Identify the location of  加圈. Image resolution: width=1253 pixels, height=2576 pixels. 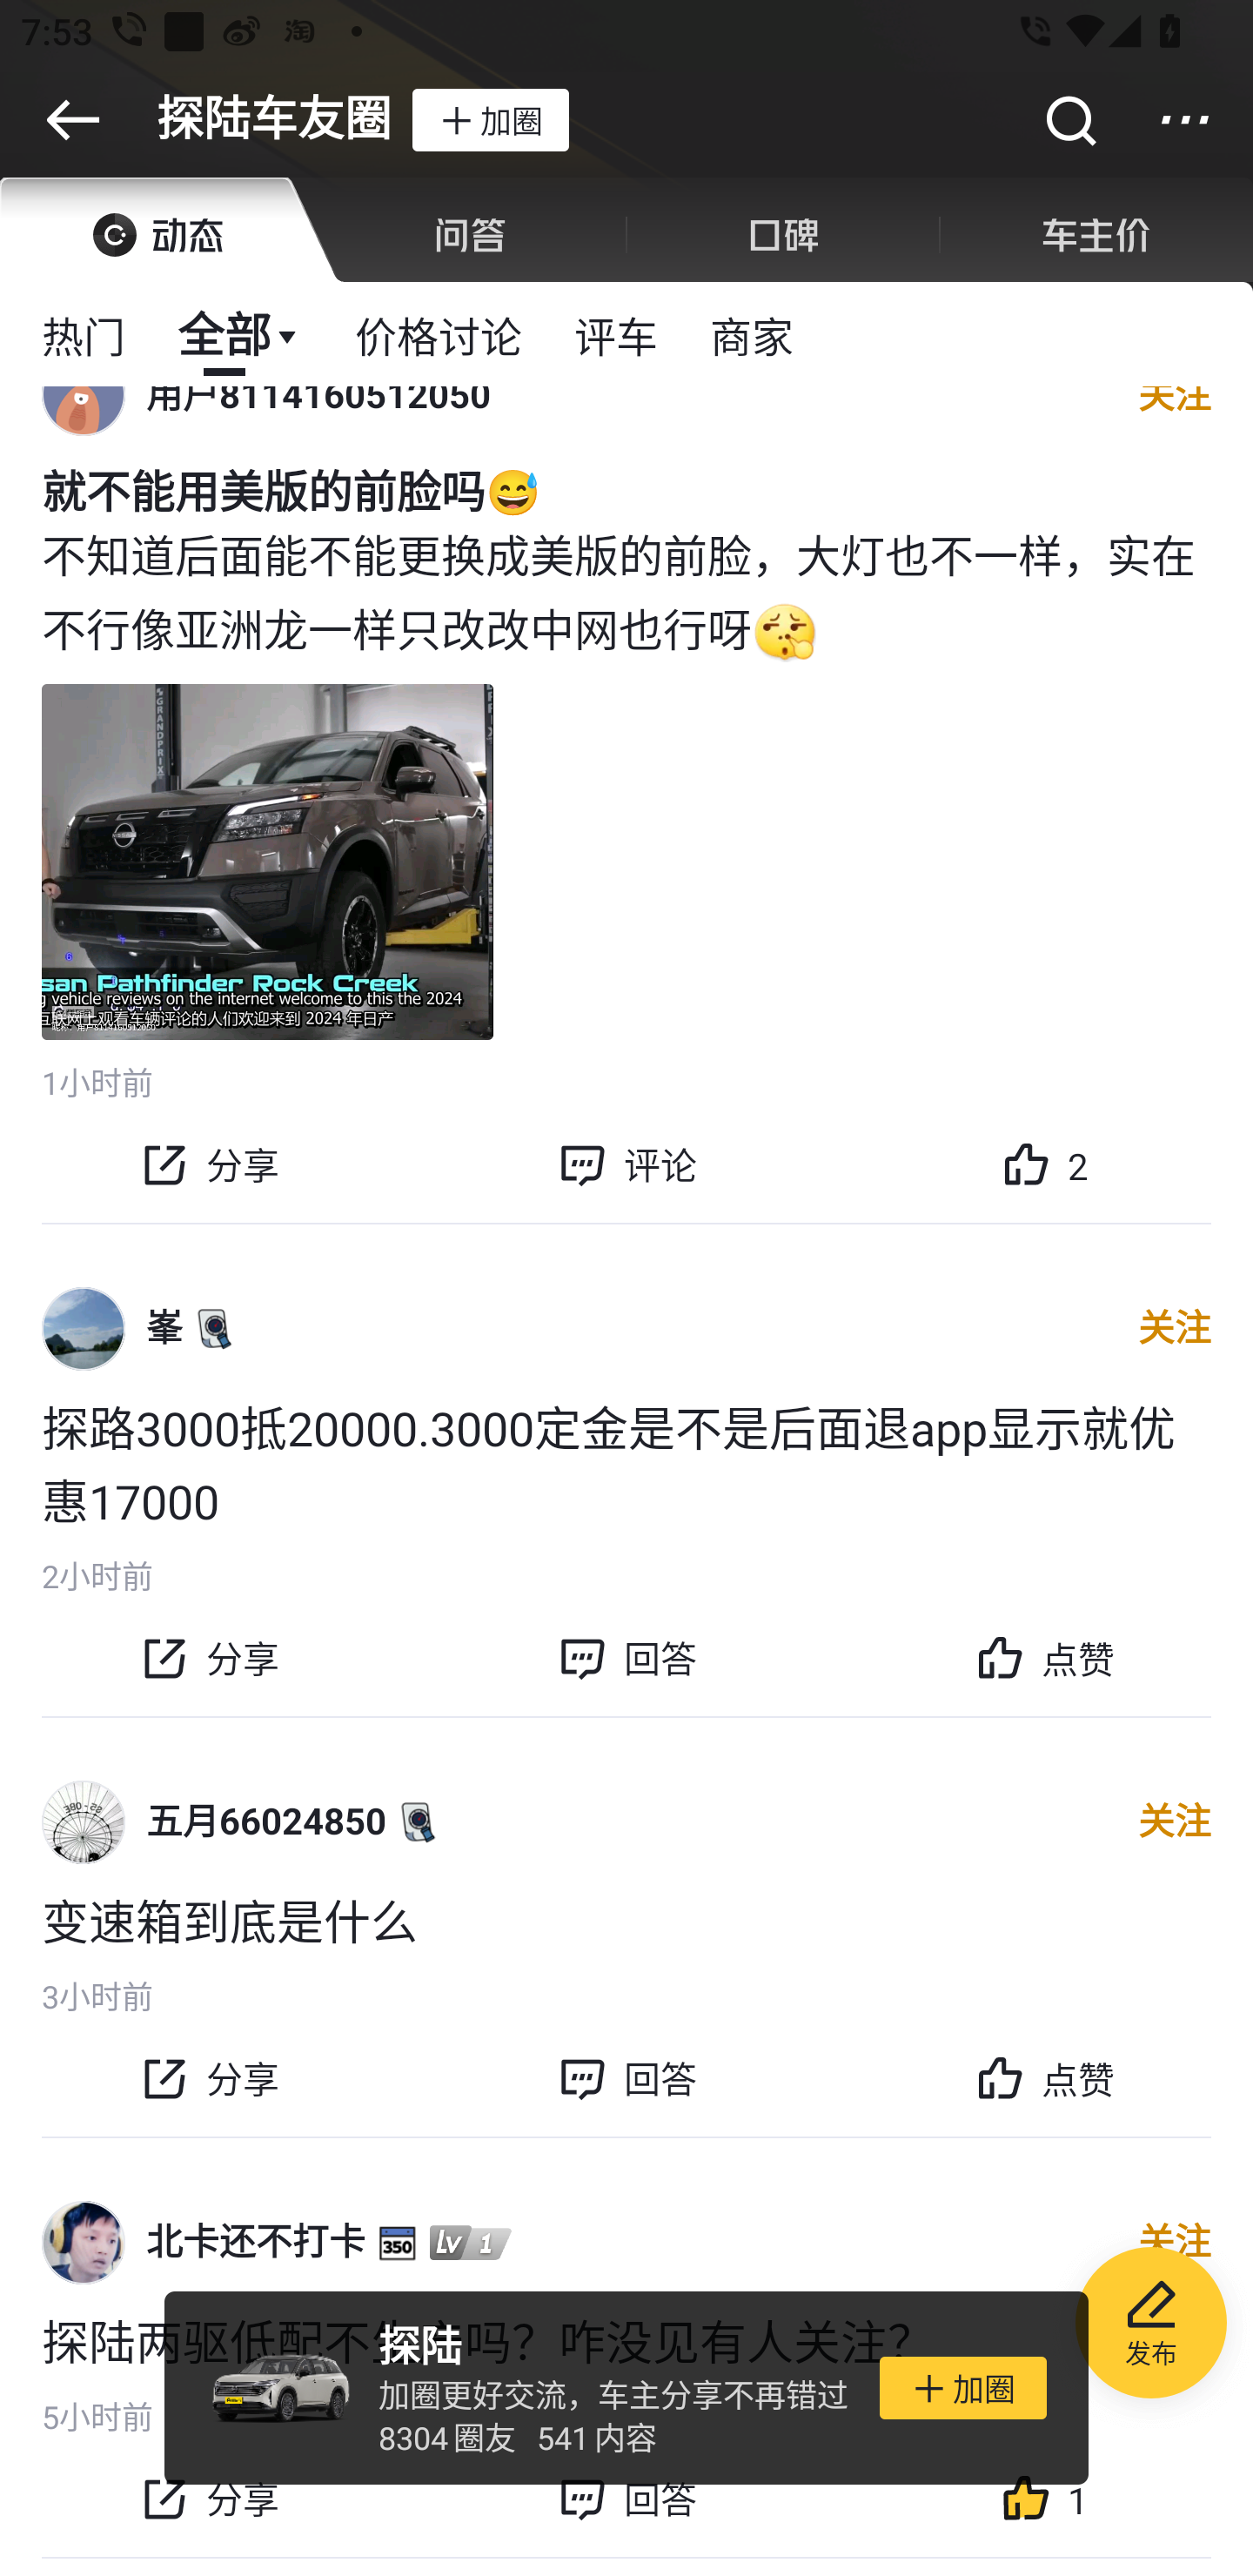
(490, 119).